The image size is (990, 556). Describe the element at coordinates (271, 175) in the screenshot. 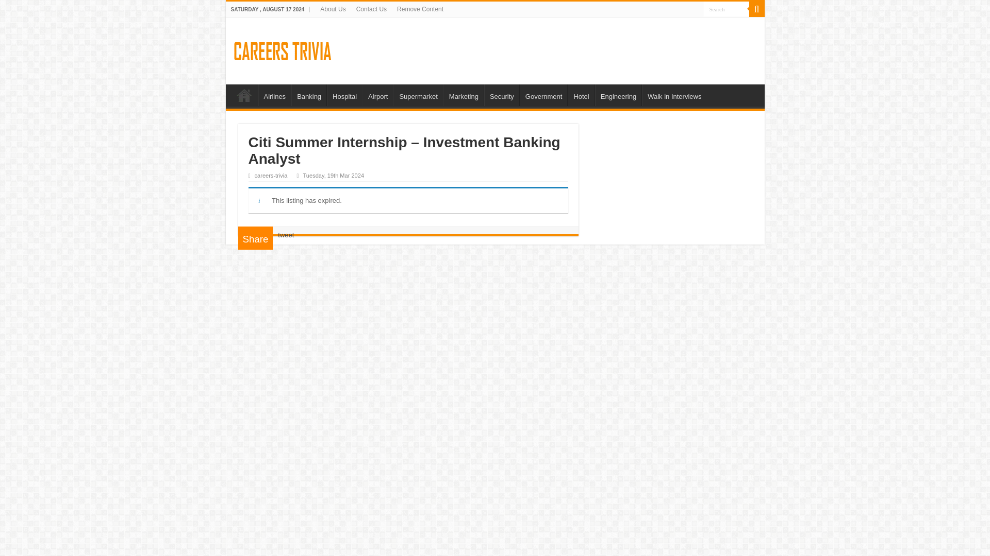

I see `careers-trivia` at that location.